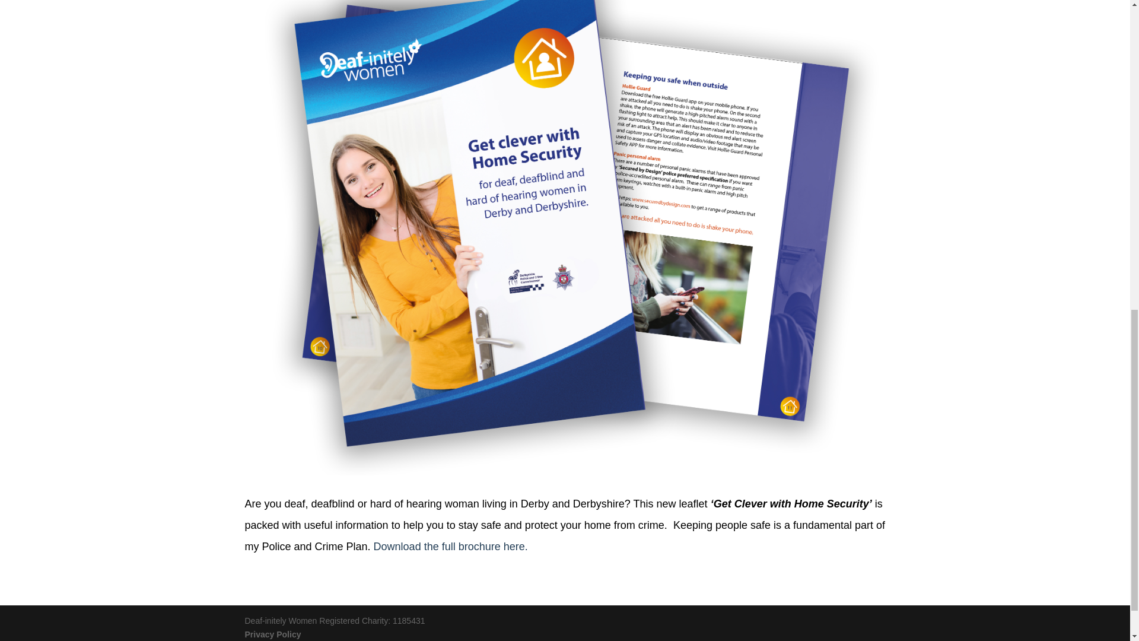 The height and width of the screenshot is (641, 1139). What do you see at coordinates (272, 634) in the screenshot?
I see `Privacy Policy` at bounding box center [272, 634].